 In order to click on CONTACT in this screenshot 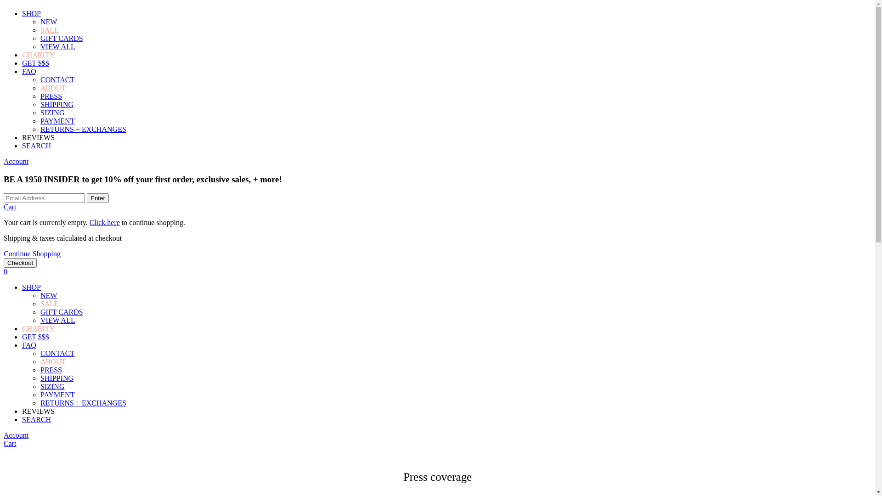, I will do `click(57, 80)`.